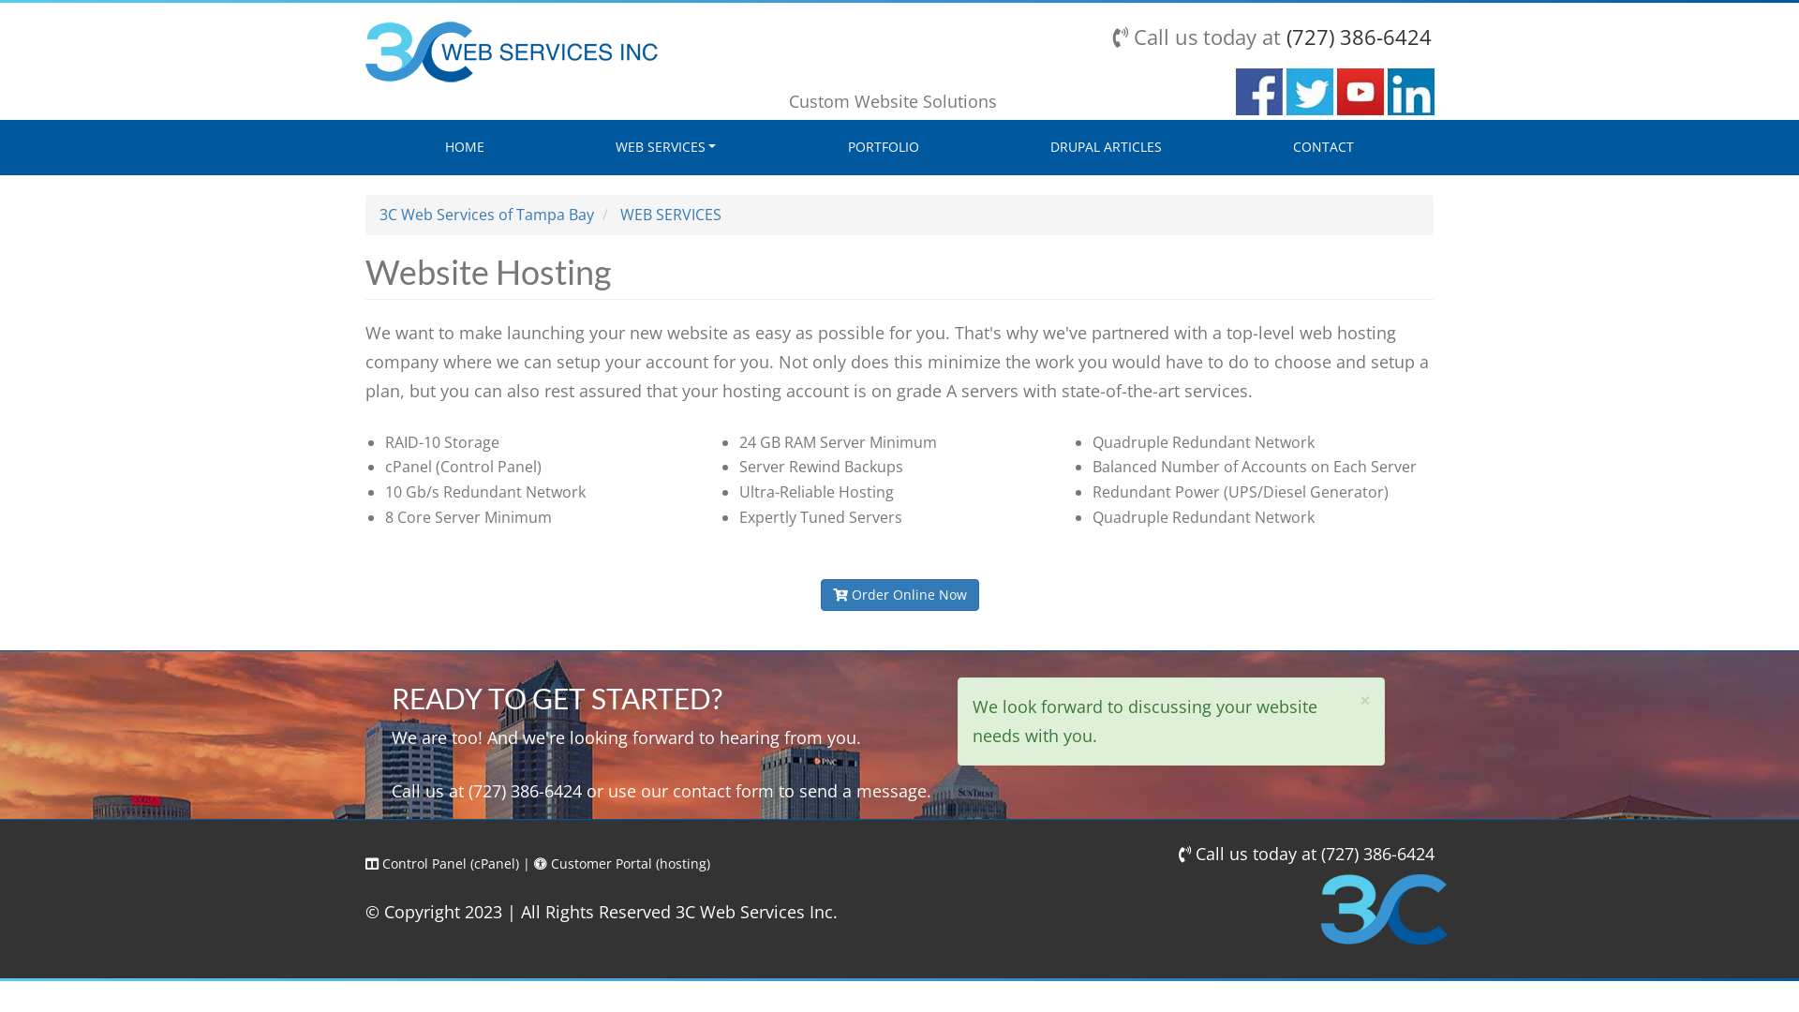 The width and height of the screenshot is (1799, 1012). I want to click on Skip to main content, so click(0, 0).